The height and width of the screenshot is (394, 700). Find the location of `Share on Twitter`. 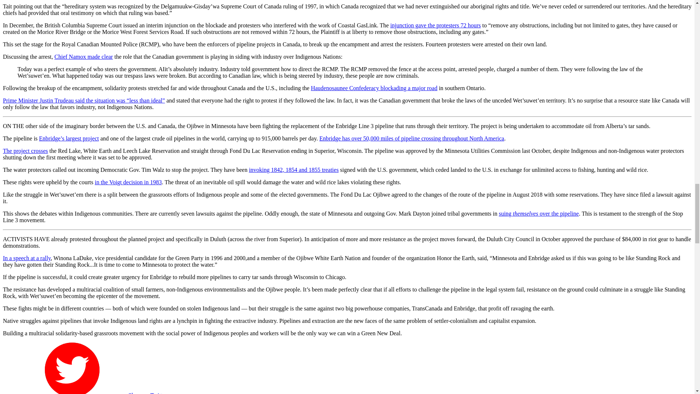

Share on Twitter is located at coordinates (92, 393).